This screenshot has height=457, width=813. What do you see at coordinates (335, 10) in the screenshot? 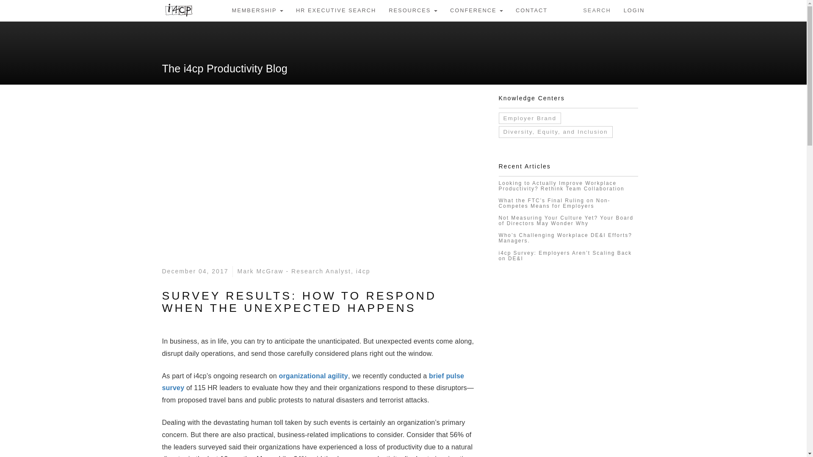
I see `HR EXECUTIVE SEARCH` at bounding box center [335, 10].